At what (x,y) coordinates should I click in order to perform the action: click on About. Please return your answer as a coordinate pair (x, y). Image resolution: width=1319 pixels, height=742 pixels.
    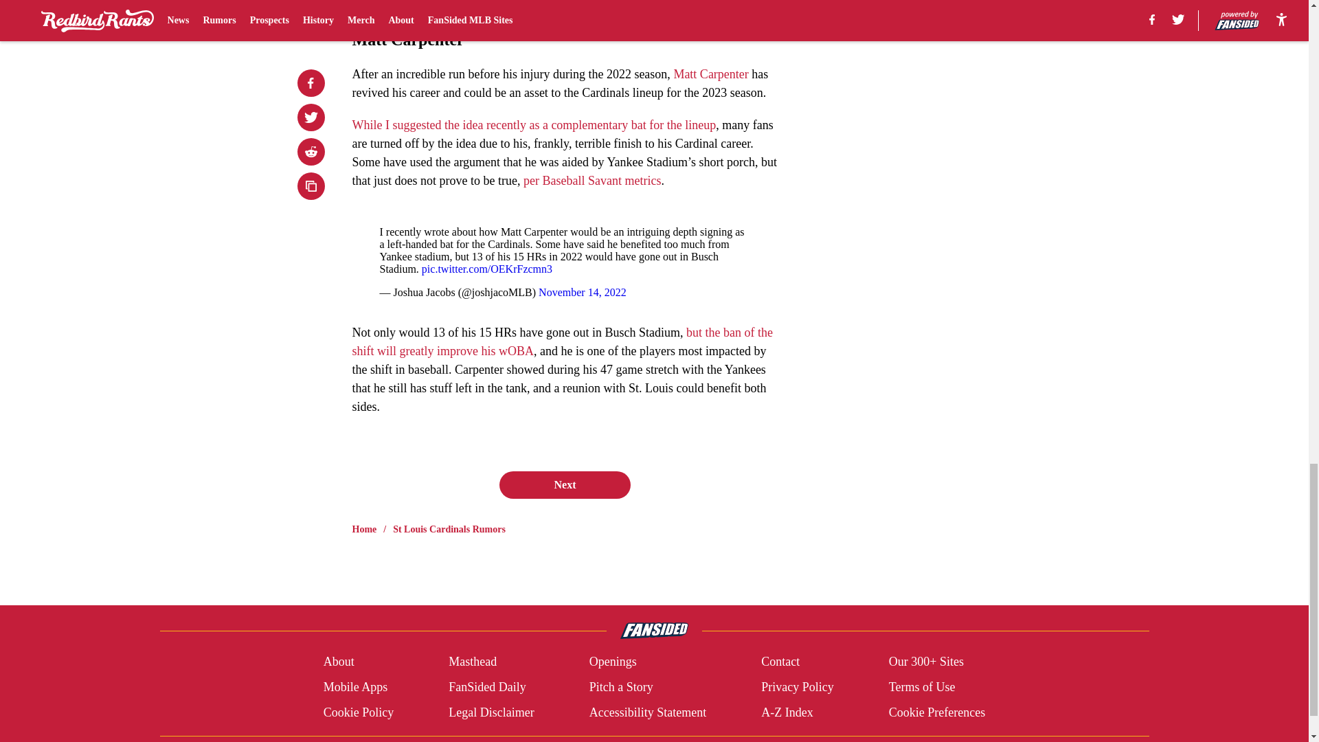
    Looking at the image, I should click on (339, 662).